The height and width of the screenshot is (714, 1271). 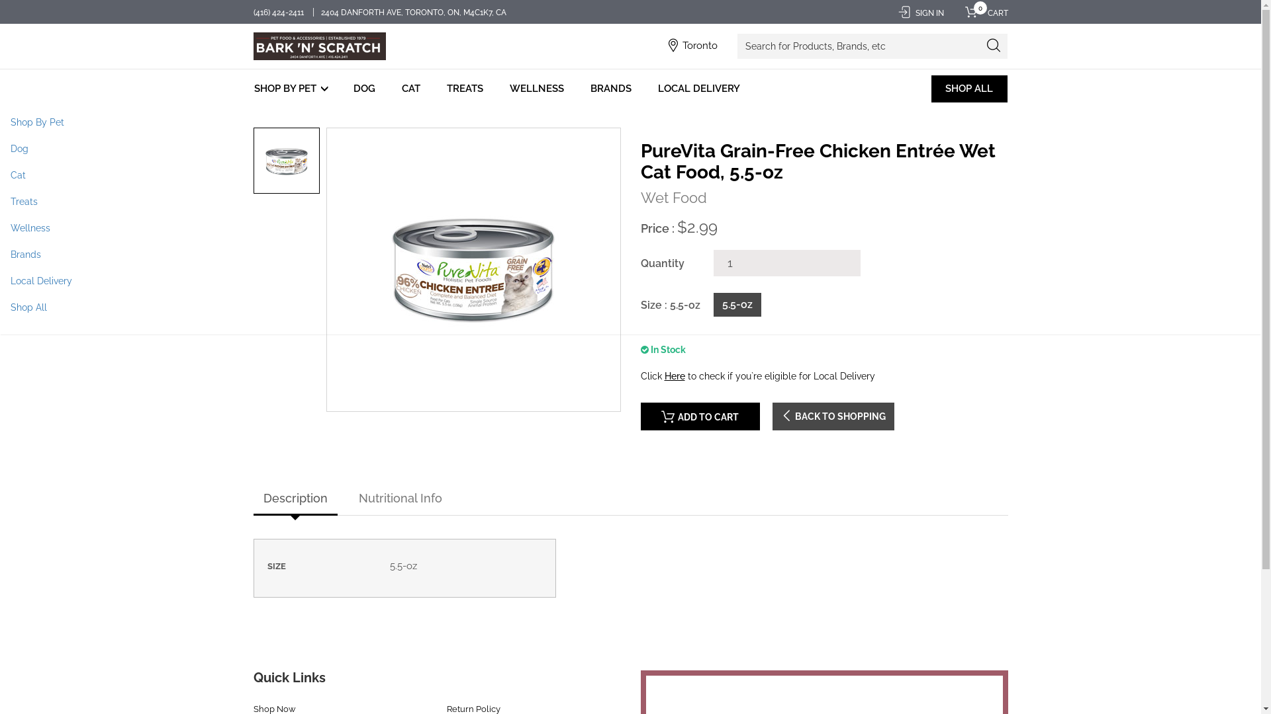 What do you see at coordinates (630, 281) in the screenshot?
I see `Local Delivery` at bounding box center [630, 281].